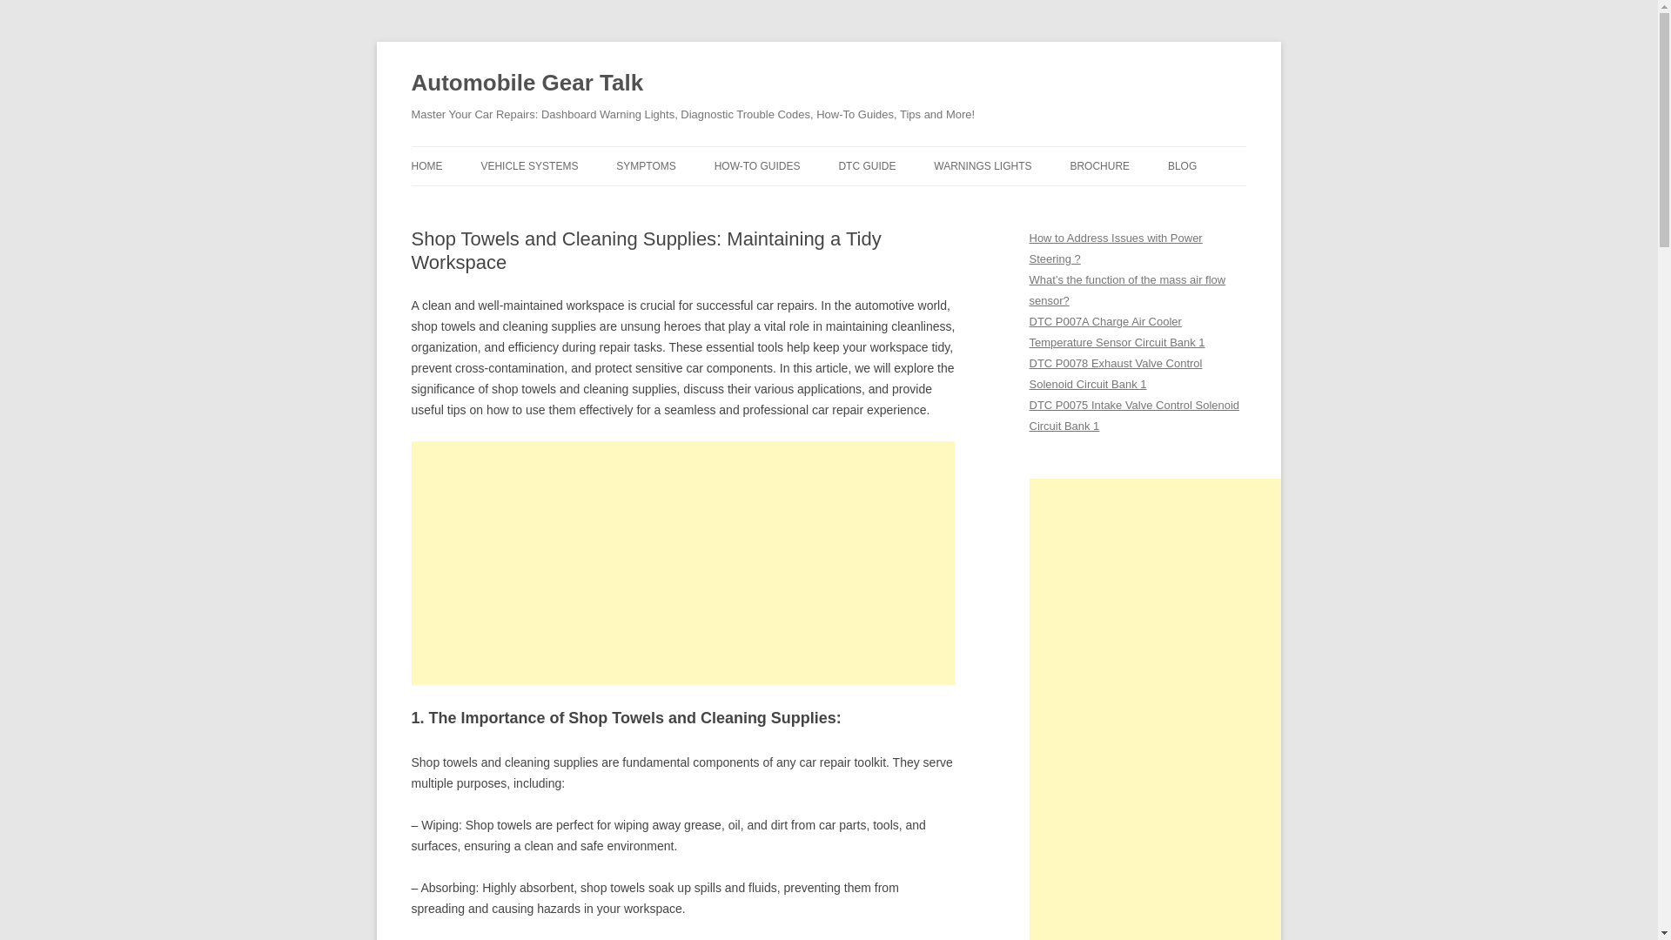 The height and width of the screenshot is (940, 1671). I want to click on SYMPTOMS, so click(646, 165).